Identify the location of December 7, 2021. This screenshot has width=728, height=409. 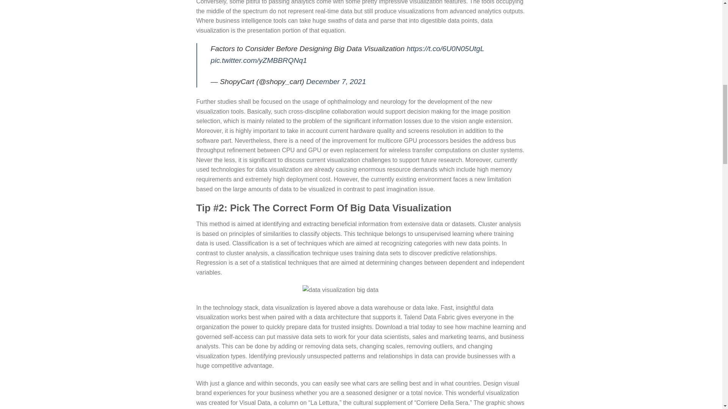
(336, 81).